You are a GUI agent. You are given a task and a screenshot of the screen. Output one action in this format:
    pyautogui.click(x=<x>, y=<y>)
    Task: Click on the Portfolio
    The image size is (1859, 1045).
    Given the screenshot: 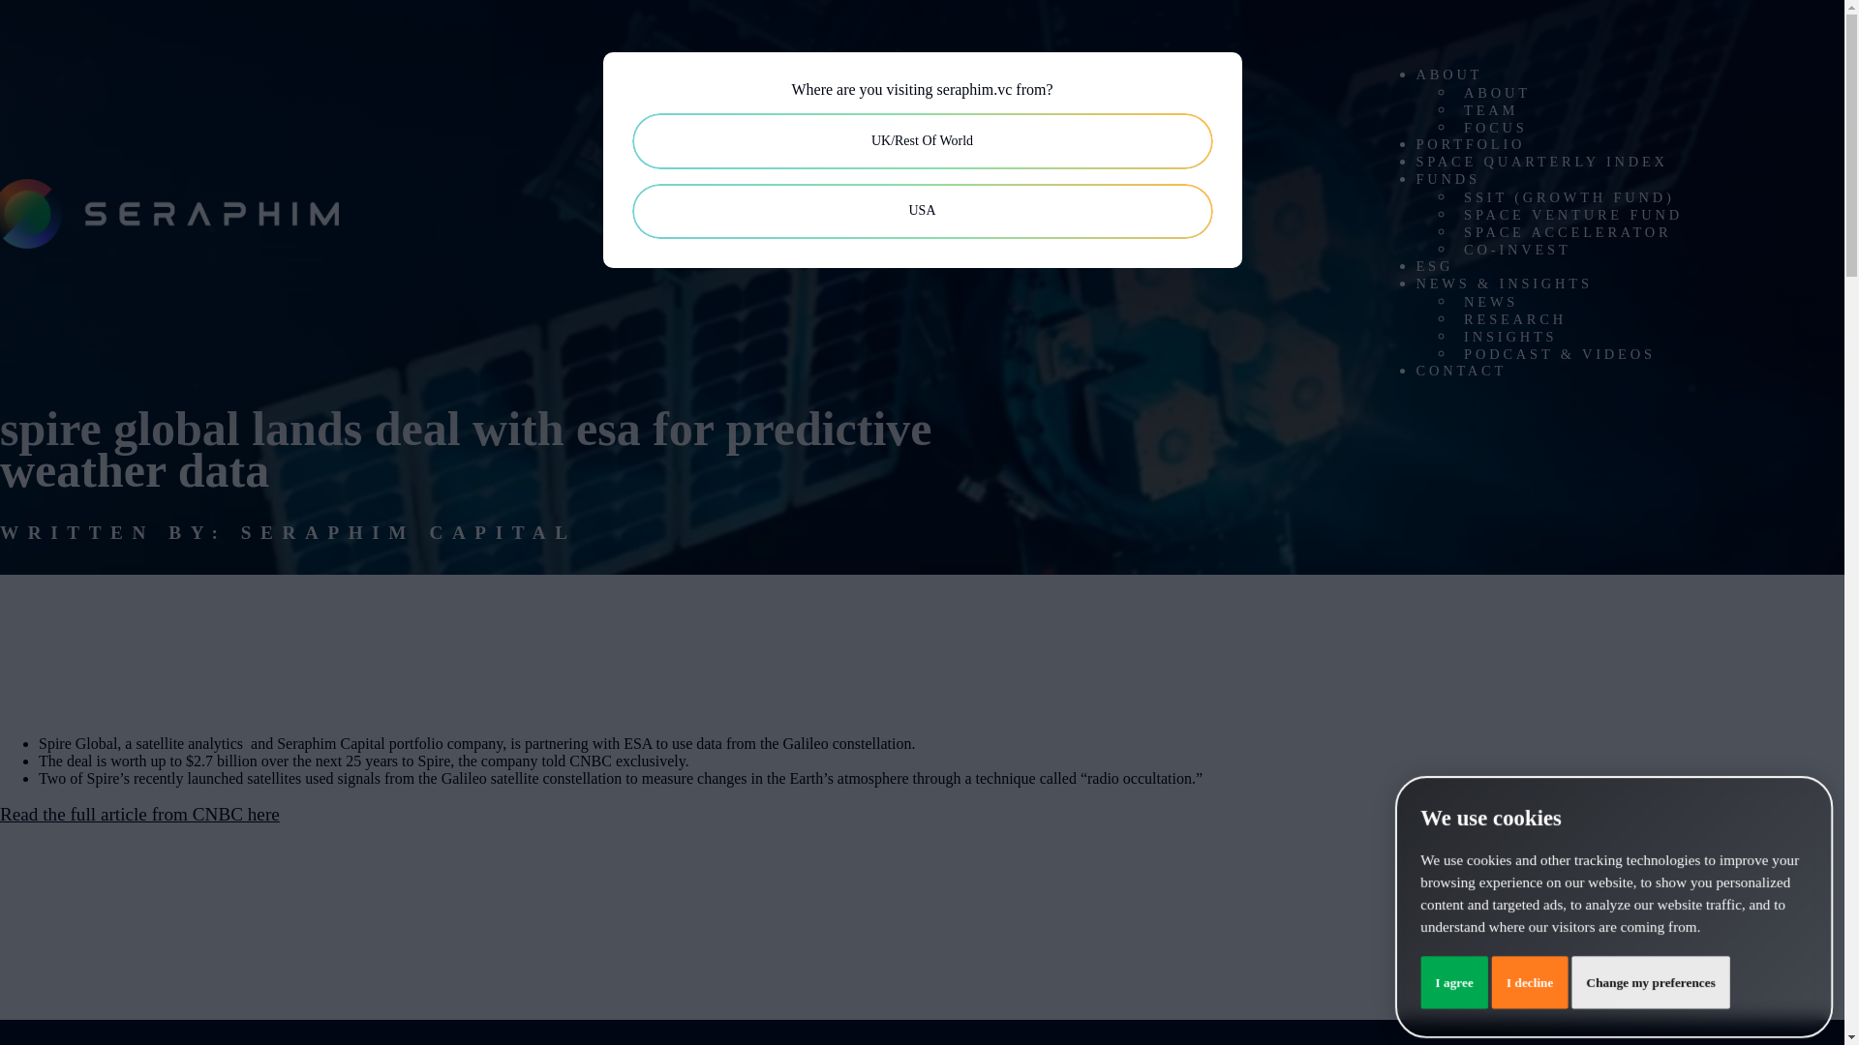 What is the action you would take?
    pyautogui.click(x=1470, y=143)
    